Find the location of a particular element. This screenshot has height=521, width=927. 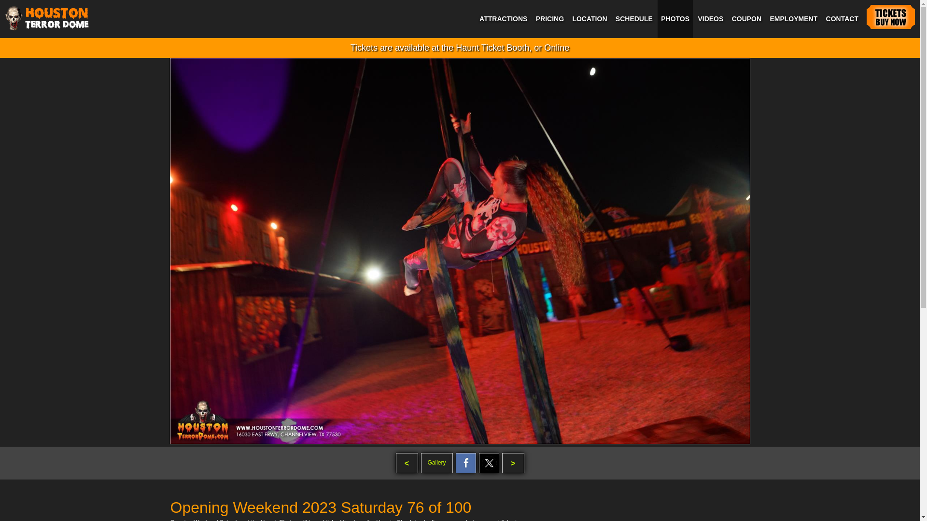

About Houston Terror Dome Haunted Houses is located at coordinates (549, 18).